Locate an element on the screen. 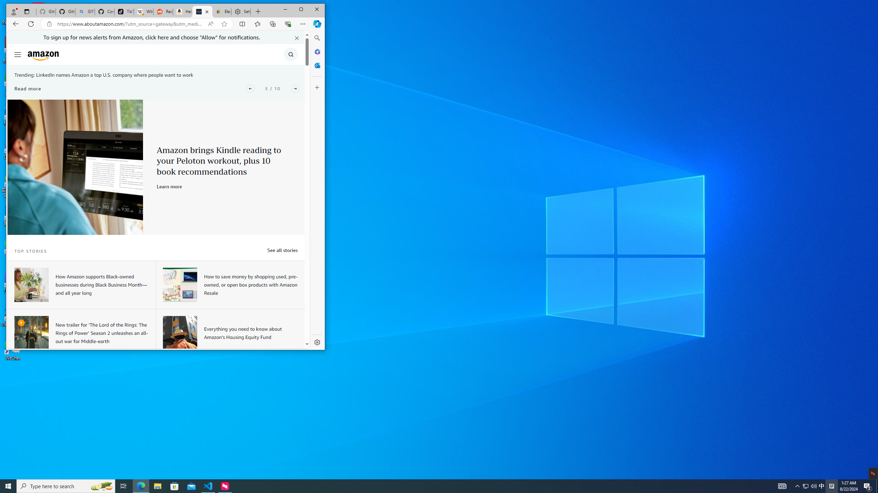 This screenshot has height=493, width=878. User Promoted Notification Area is located at coordinates (810, 486).